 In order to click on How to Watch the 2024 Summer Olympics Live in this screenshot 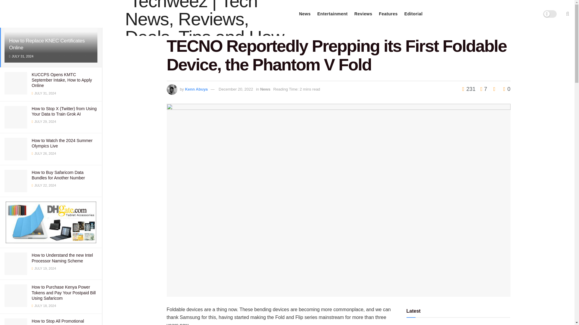, I will do `click(62, 143)`.